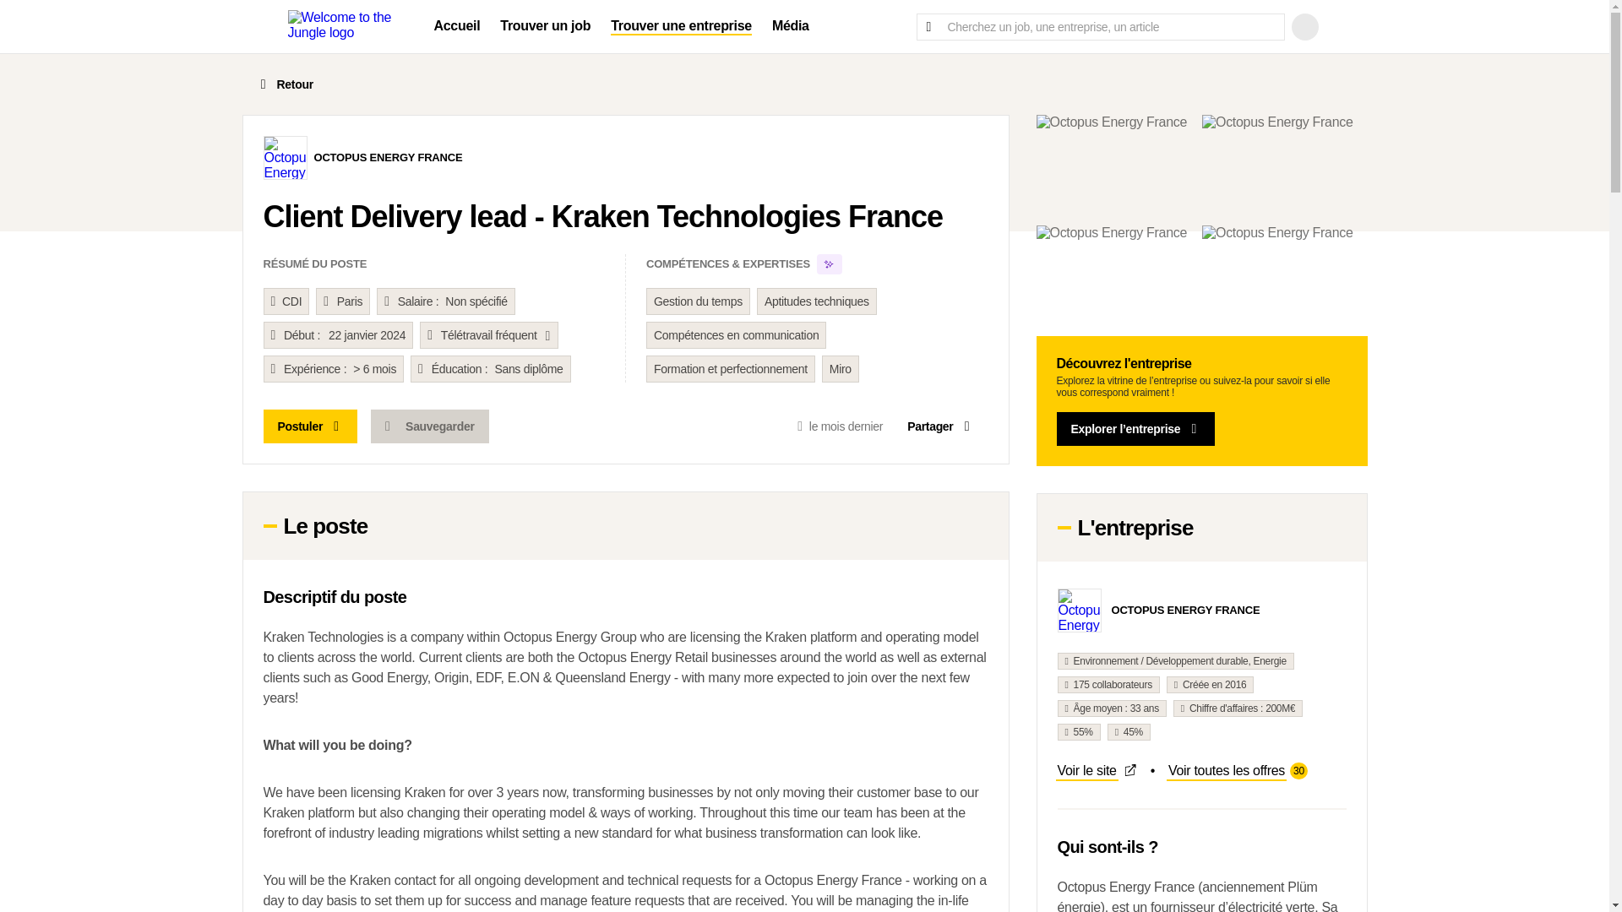 The width and height of the screenshot is (1622, 912). Describe the element at coordinates (311, 426) in the screenshot. I see `Postuler` at that location.